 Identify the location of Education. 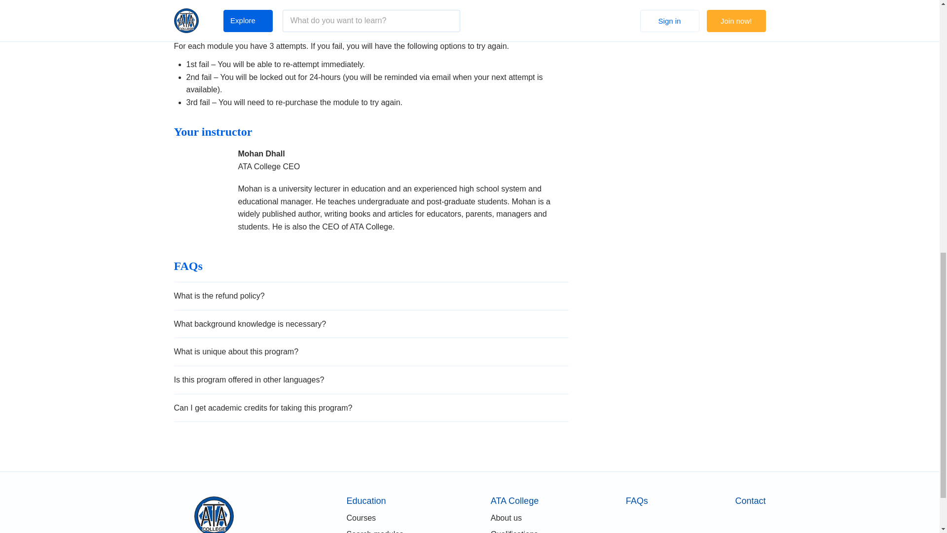
(375, 500).